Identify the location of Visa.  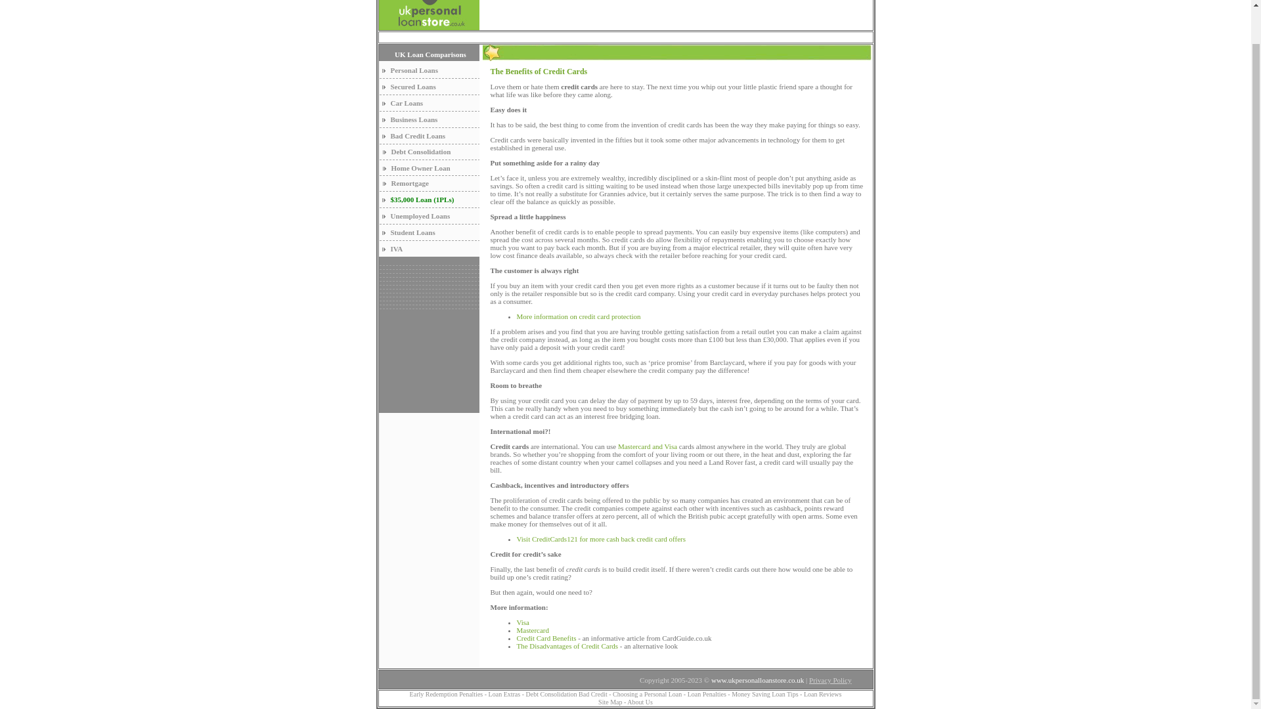
(523, 622).